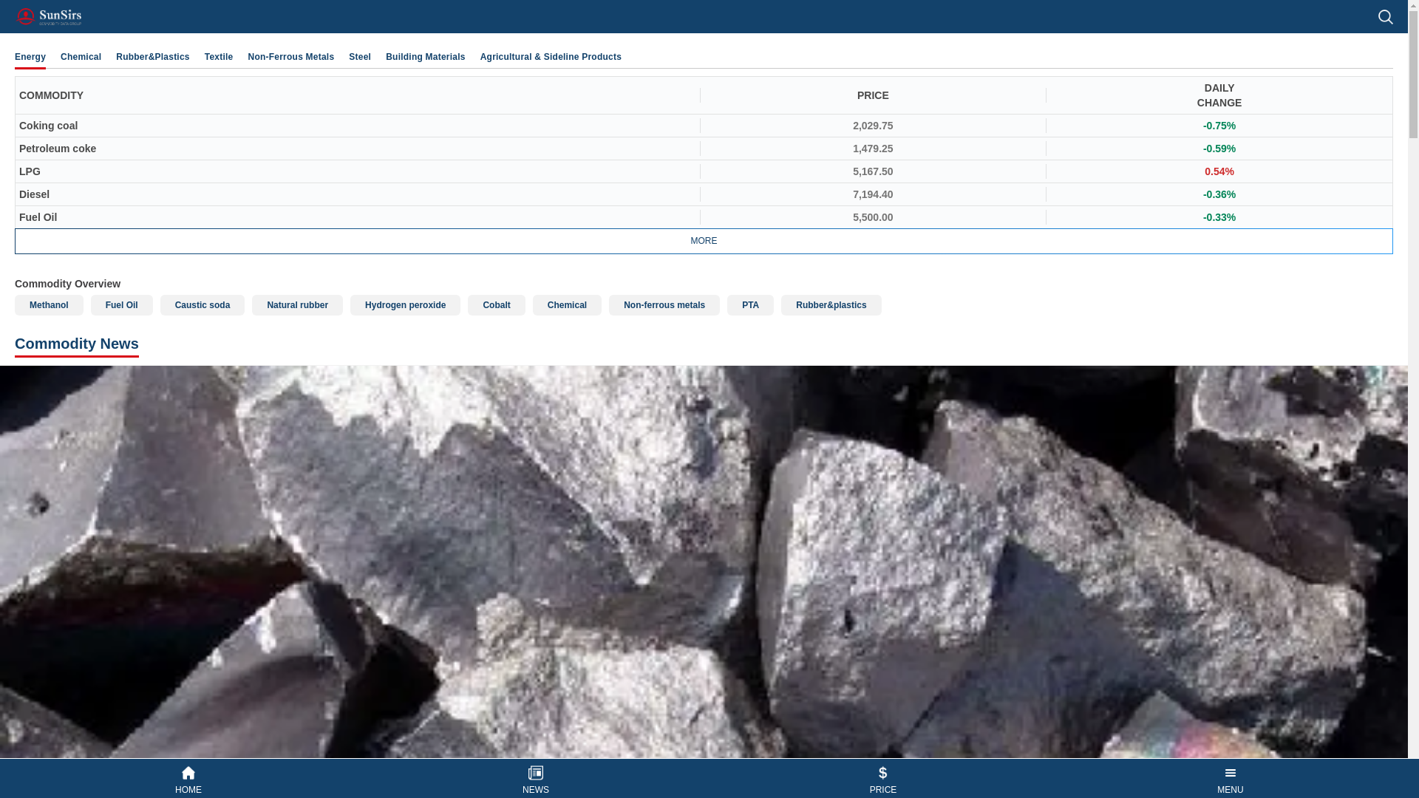  What do you see at coordinates (664, 304) in the screenshot?
I see `Non-ferrous metals` at bounding box center [664, 304].